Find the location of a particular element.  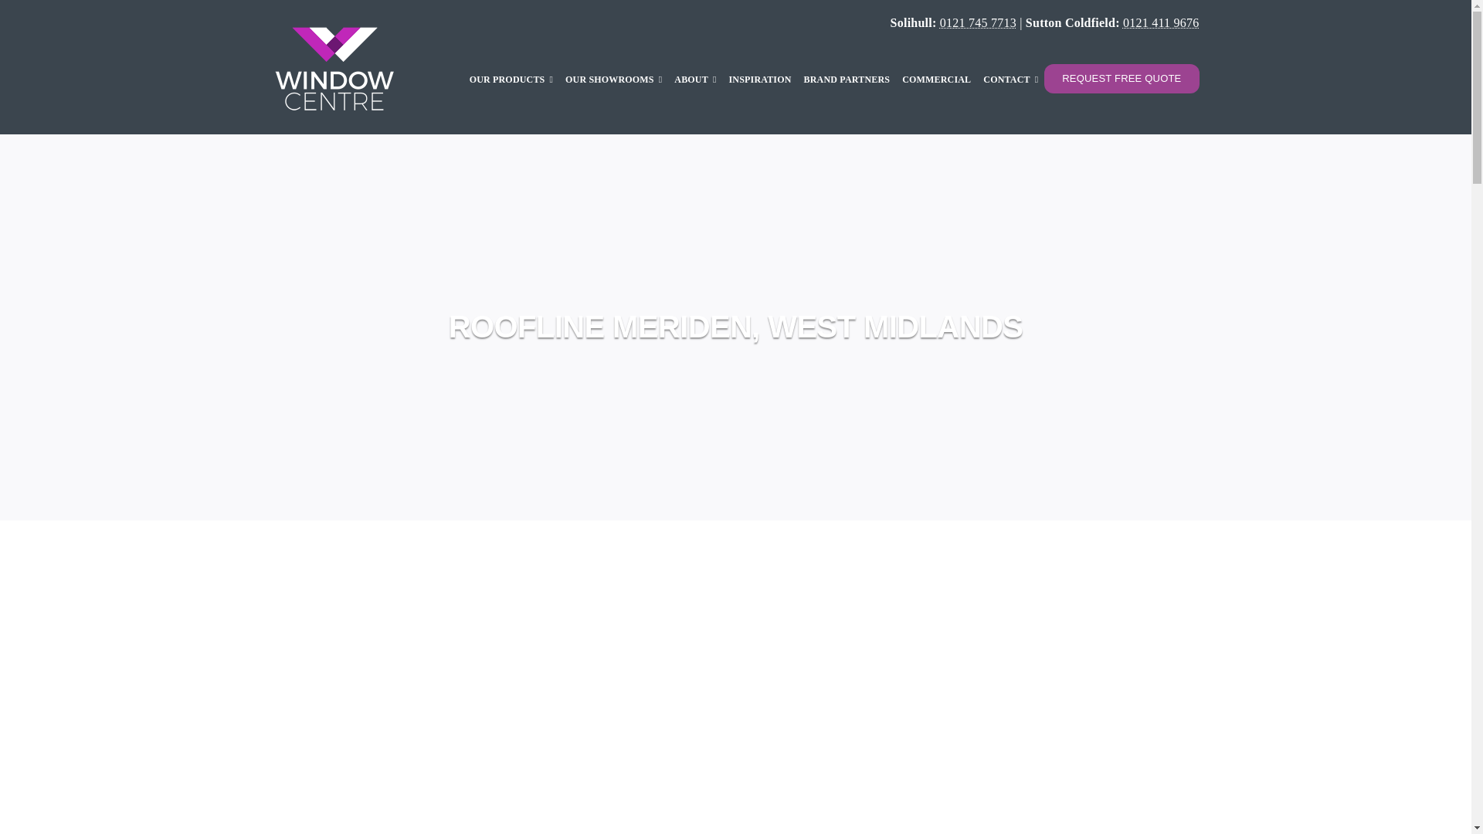

0121 411 9676 is located at coordinates (1161, 22).